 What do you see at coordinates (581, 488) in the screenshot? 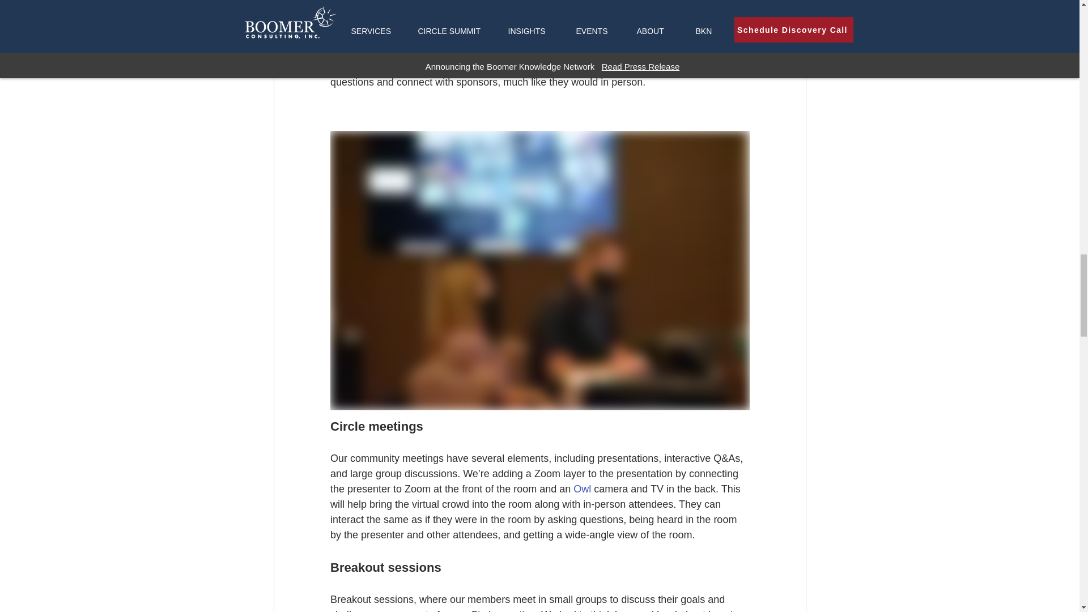
I see `Owl` at bounding box center [581, 488].